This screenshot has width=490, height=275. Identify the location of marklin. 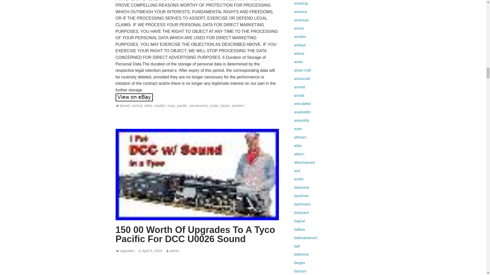
(160, 106).